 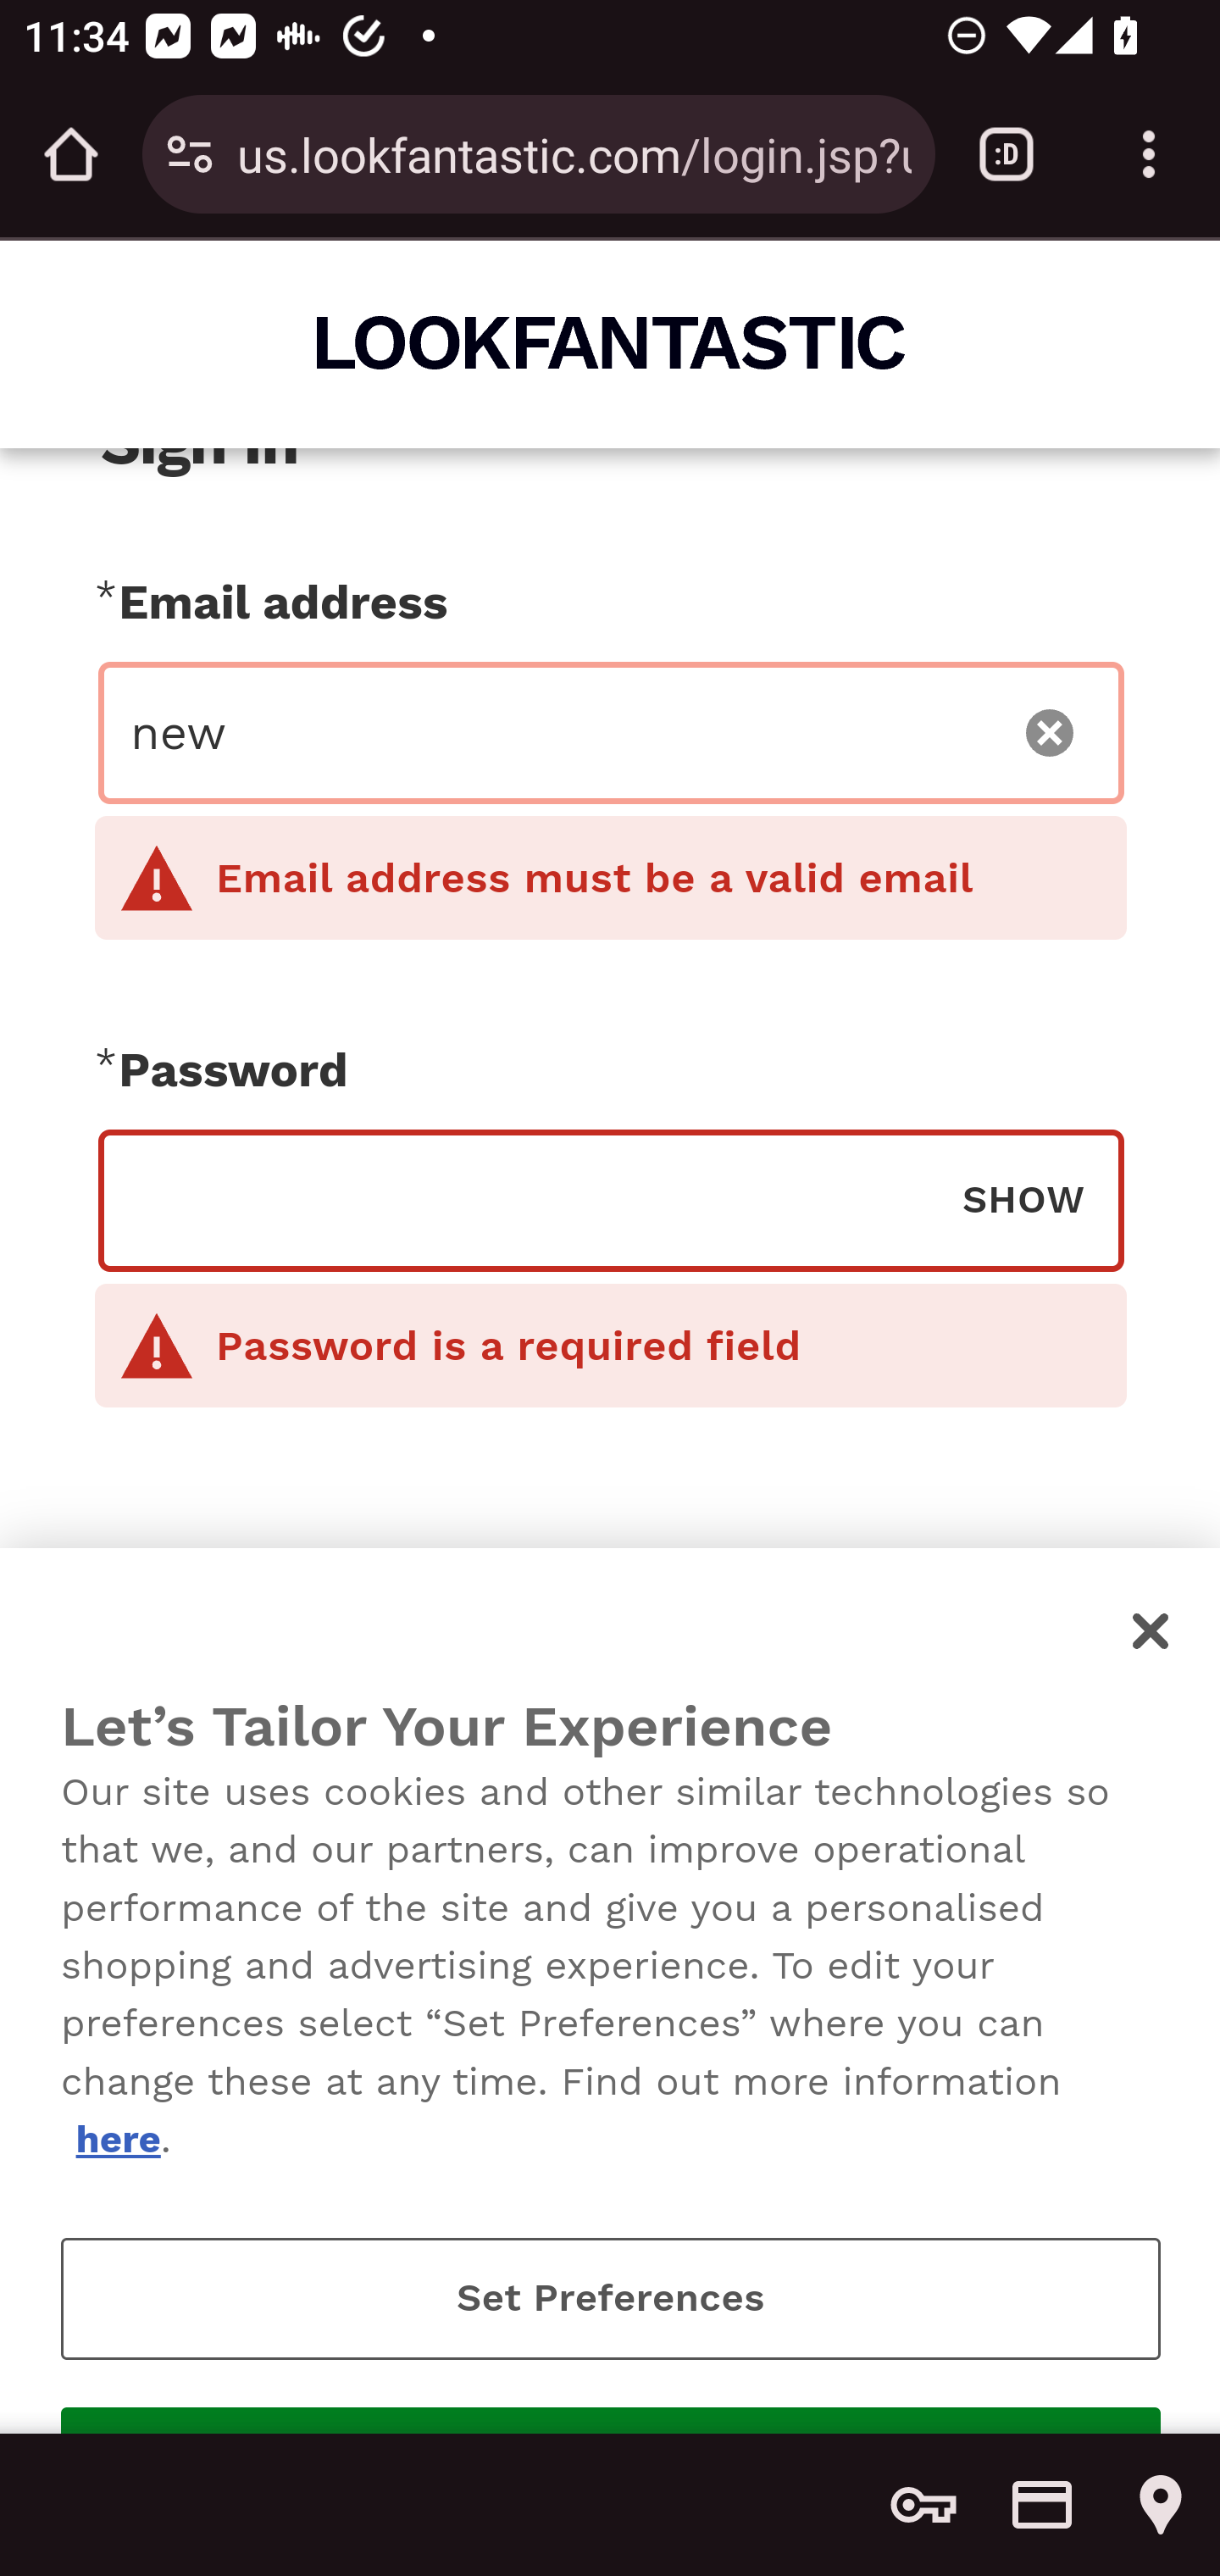 What do you see at coordinates (612, 342) in the screenshot?
I see `Lookfantastic USA Home page` at bounding box center [612, 342].